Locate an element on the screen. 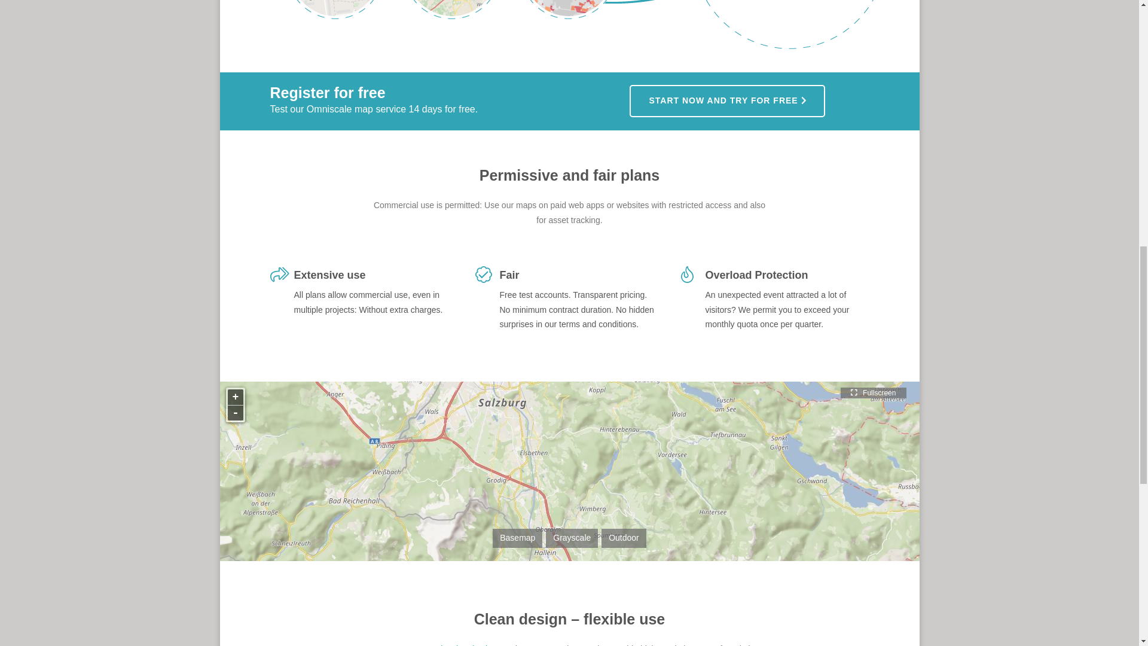  Zoom out is located at coordinates (234, 413).